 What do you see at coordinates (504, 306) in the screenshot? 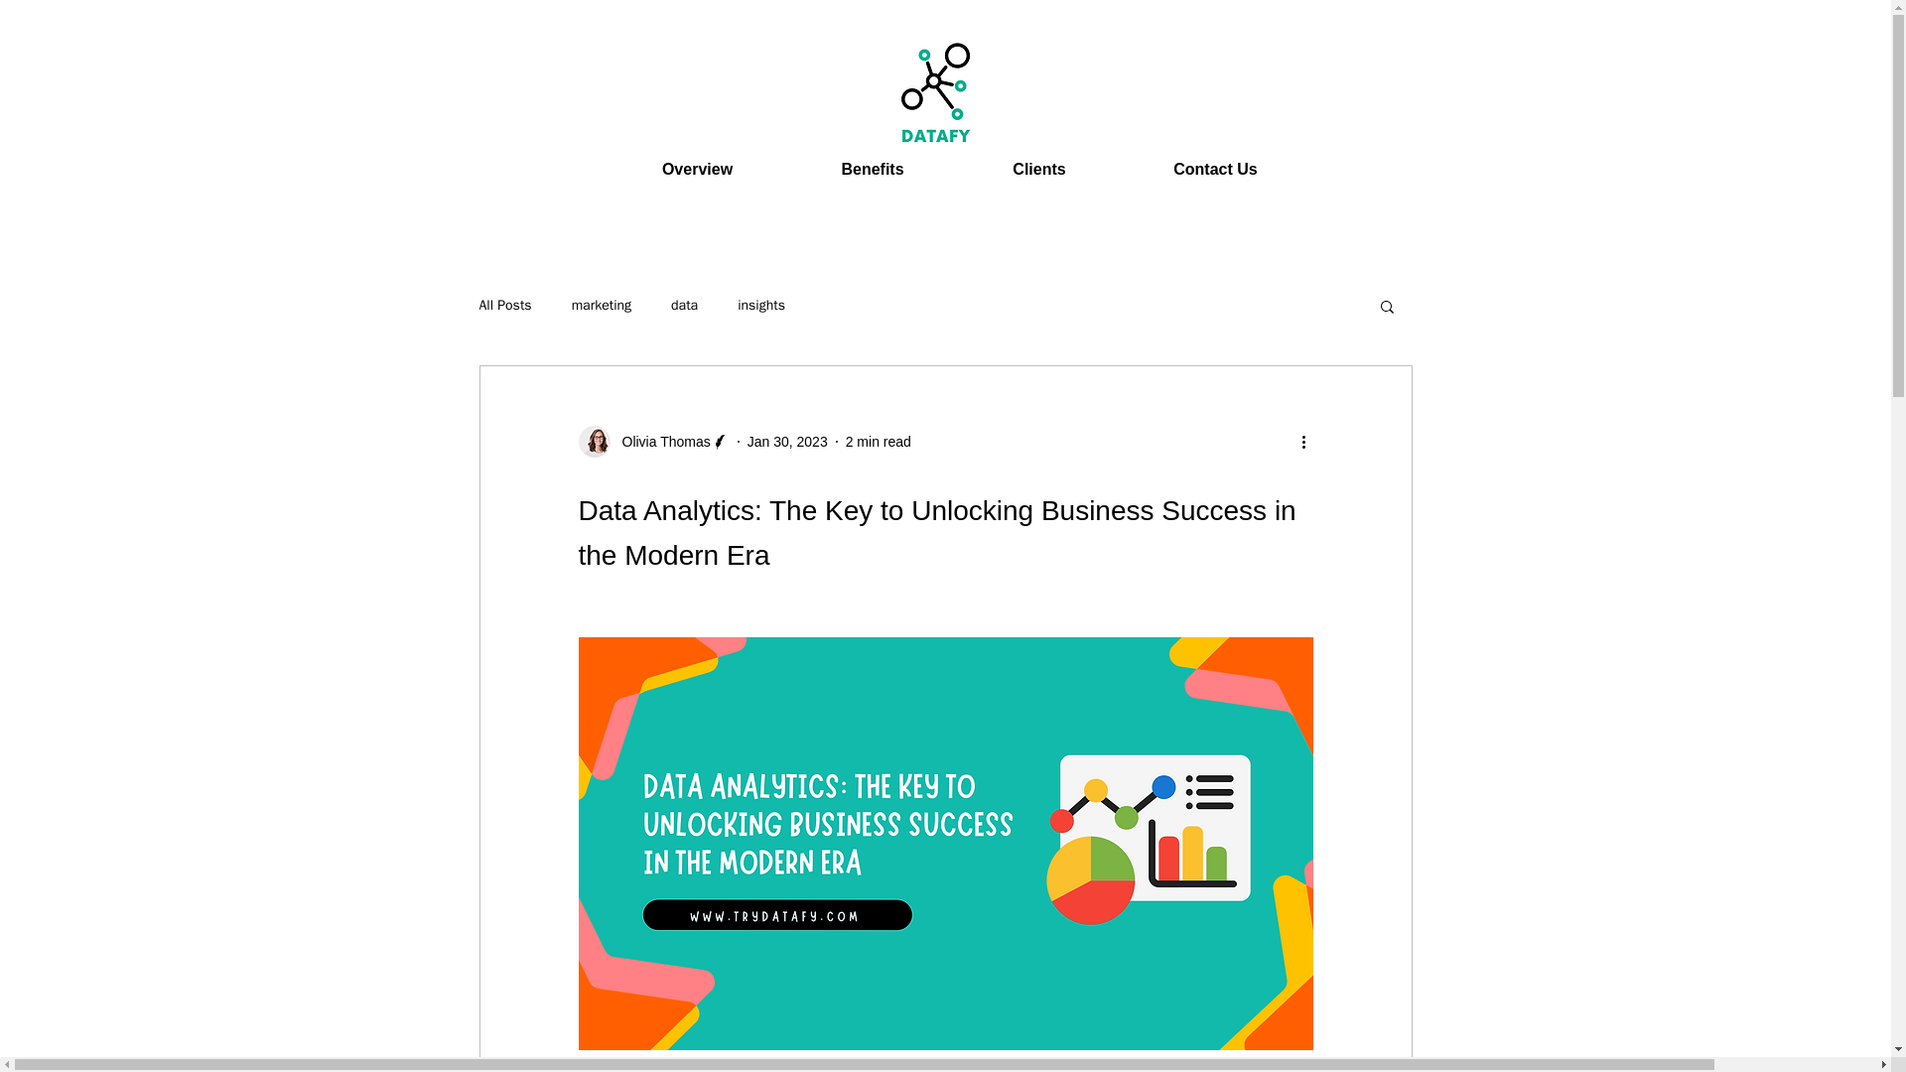
I see `All Posts` at bounding box center [504, 306].